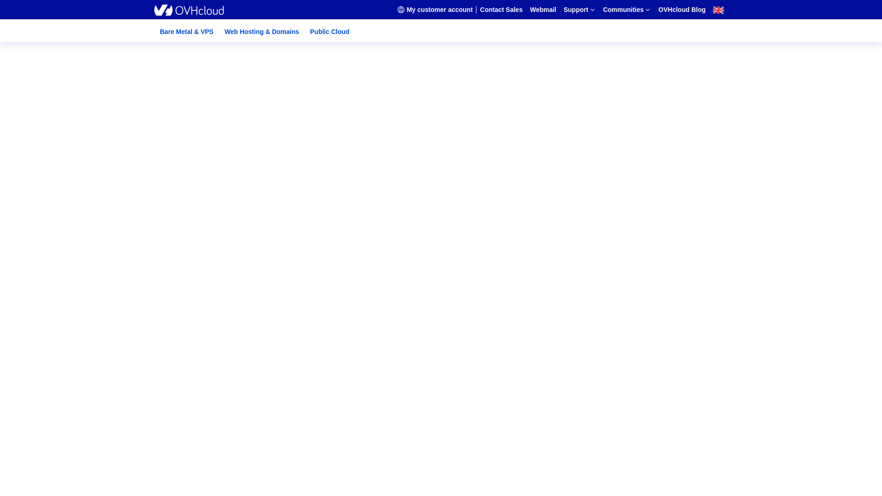  Describe the element at coordinates (68, 435) in the screenshot. I see `Canada (en) [$]` at that location.